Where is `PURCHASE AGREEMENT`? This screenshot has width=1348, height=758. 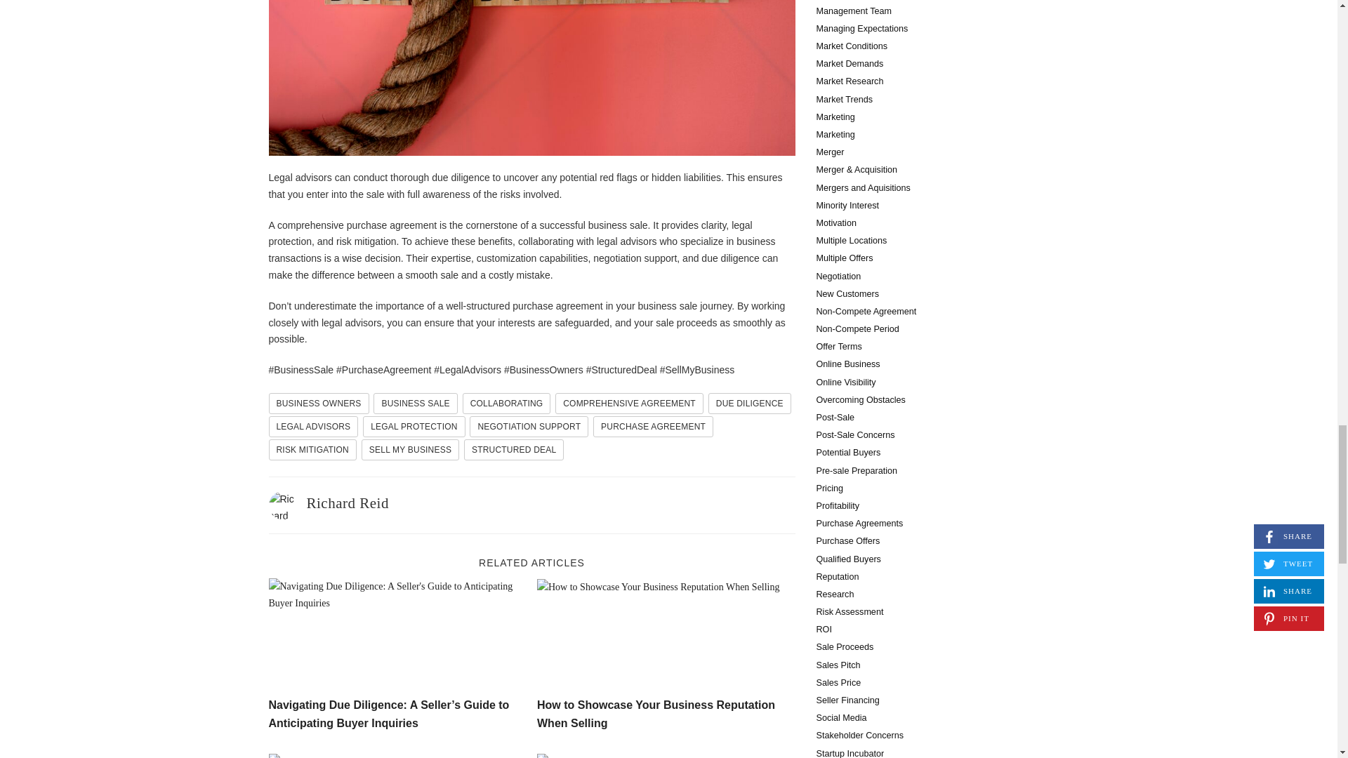
PURCHASE AGREEMENT is located at coordinates (653, 427).